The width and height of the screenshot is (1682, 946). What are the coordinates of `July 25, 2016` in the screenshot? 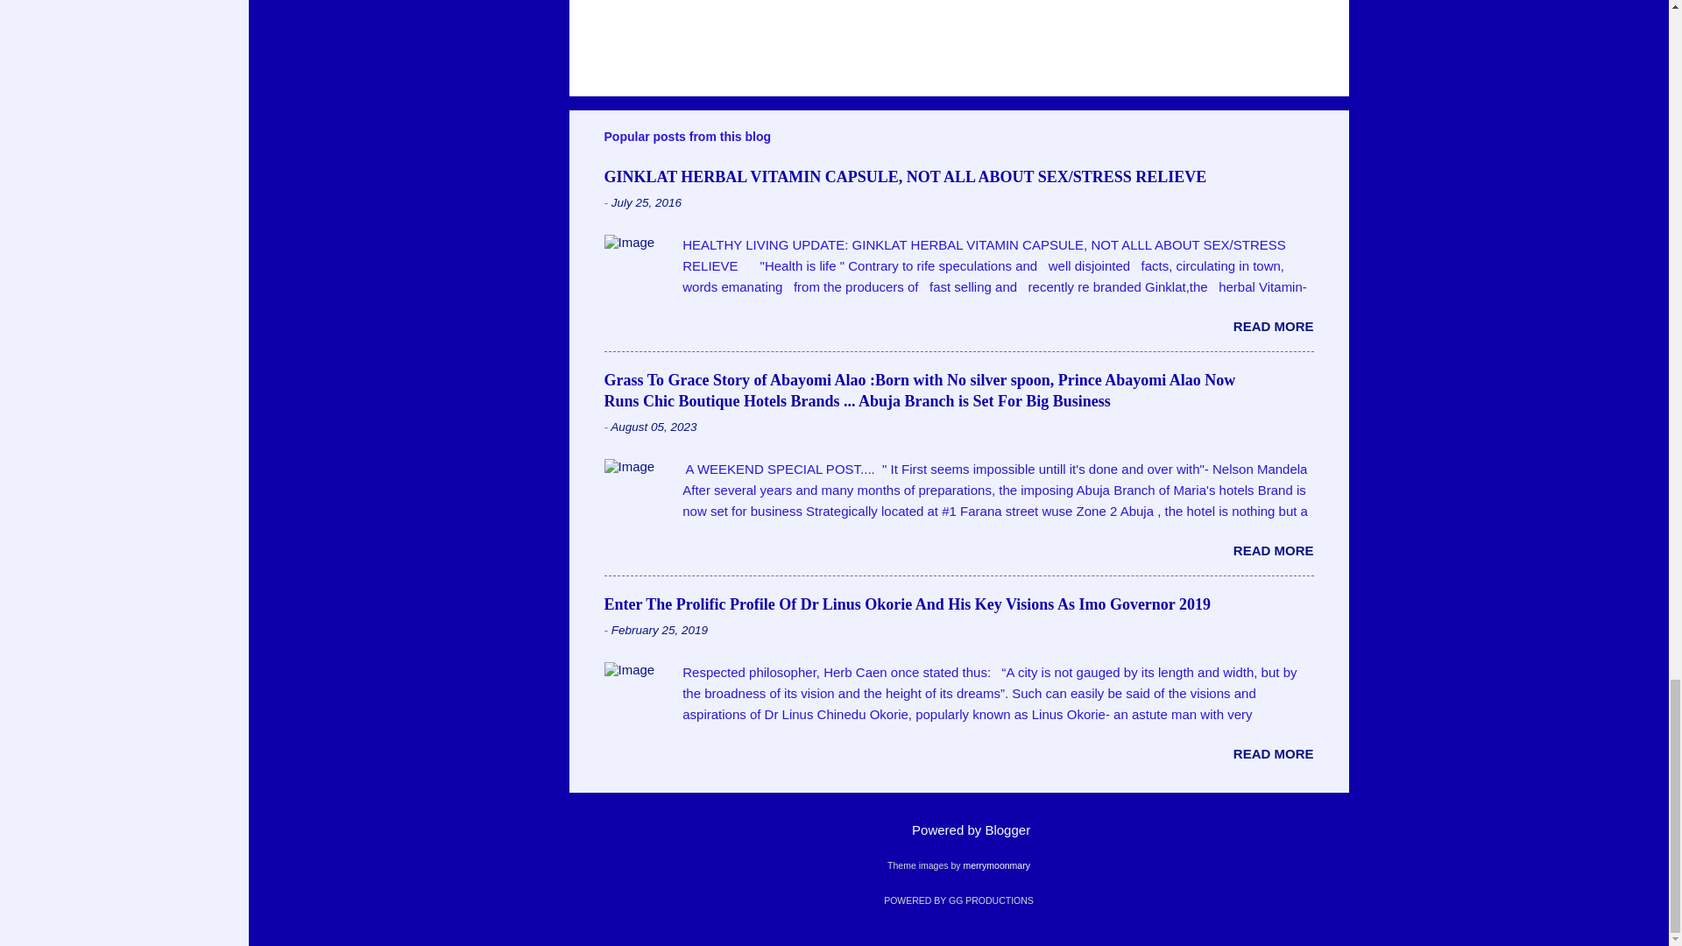 It's located at (647, 201).